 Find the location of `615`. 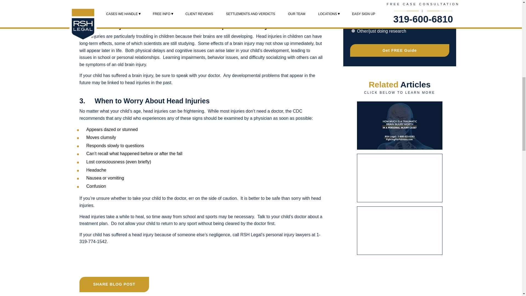

615 is located at coordinates (353, 14).